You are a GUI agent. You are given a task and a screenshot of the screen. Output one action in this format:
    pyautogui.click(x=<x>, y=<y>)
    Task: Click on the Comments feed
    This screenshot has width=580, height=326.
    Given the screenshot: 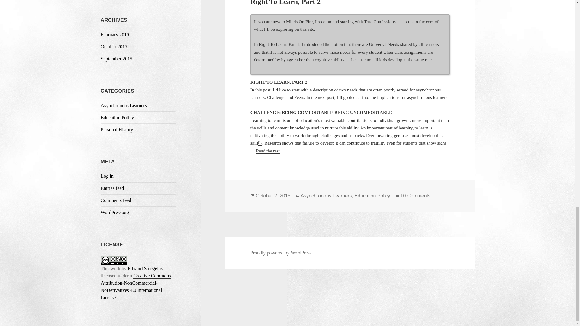 What is the action you would take?
    pyautogui.click(x=116, y=200)
    